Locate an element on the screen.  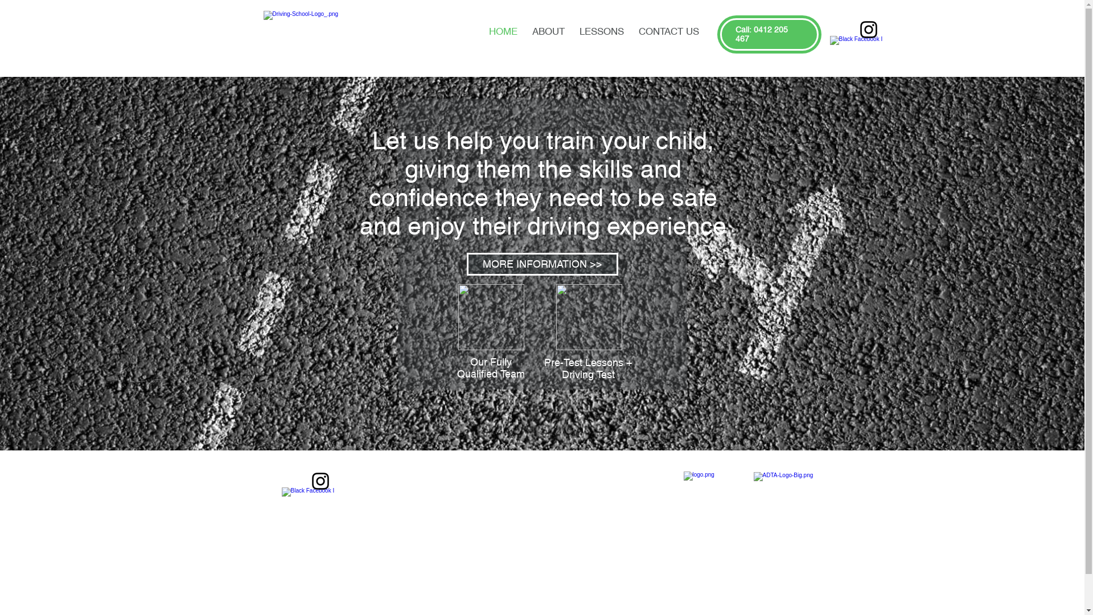
LESSONS is located at coordinates (601, 30).